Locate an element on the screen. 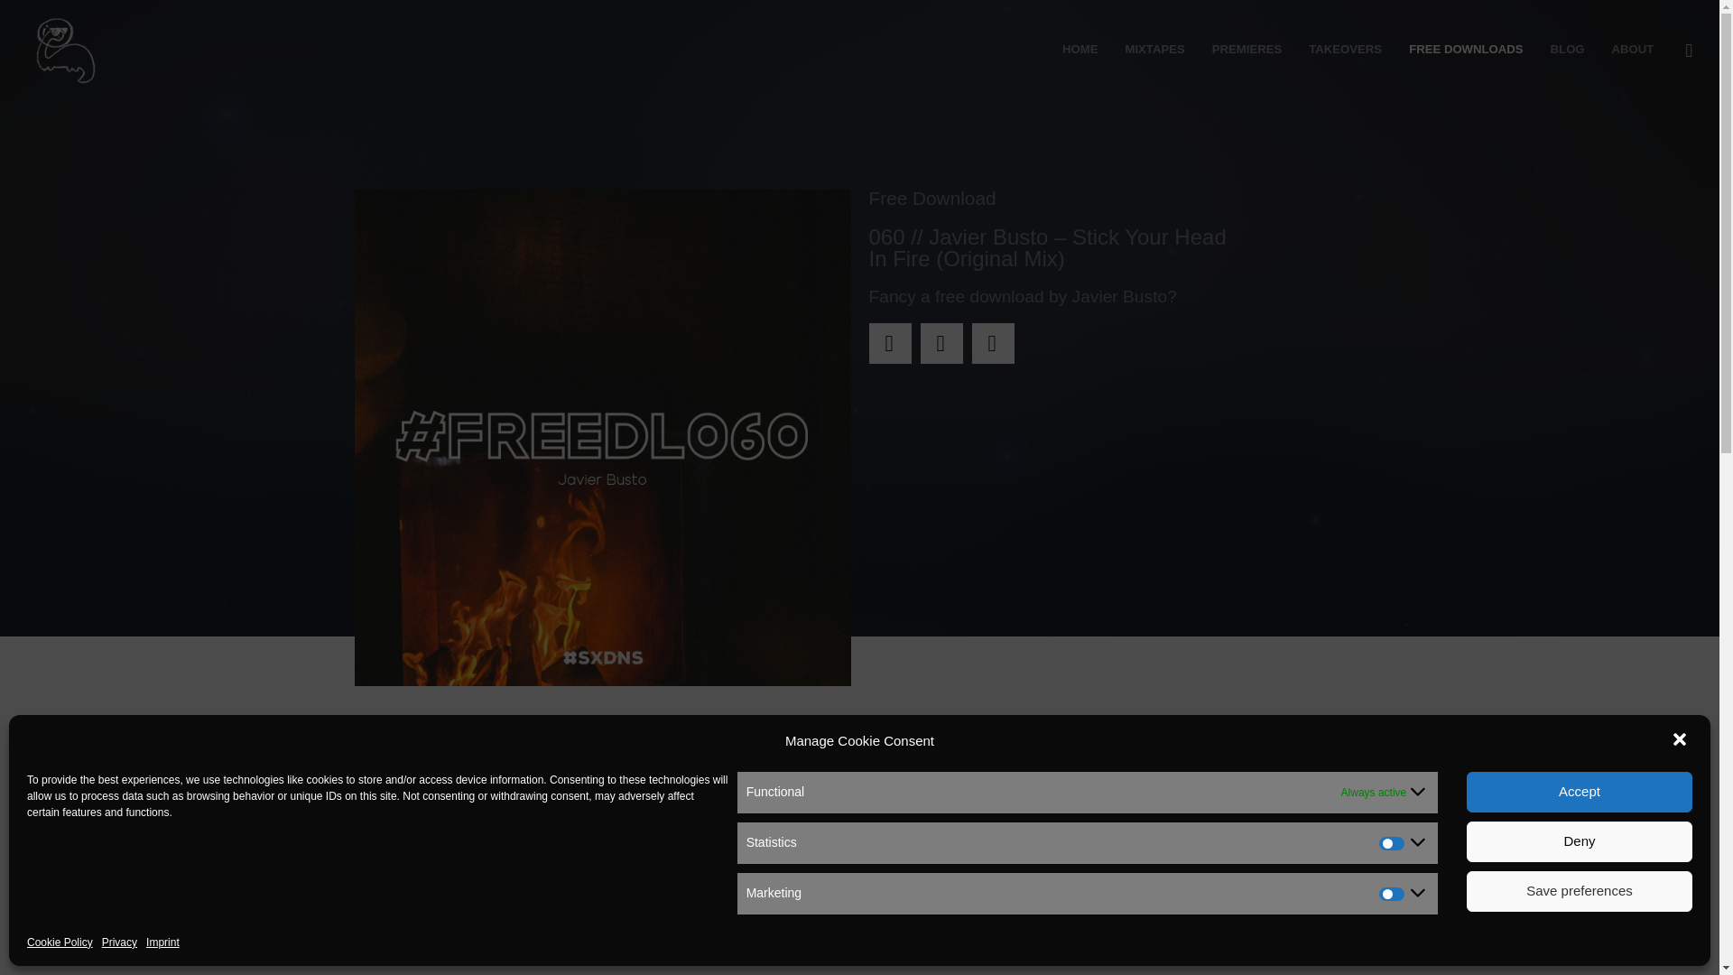 This screenshot has width=1733, height=975. Rec Division Estudios is located at coordinates (1188, 802).